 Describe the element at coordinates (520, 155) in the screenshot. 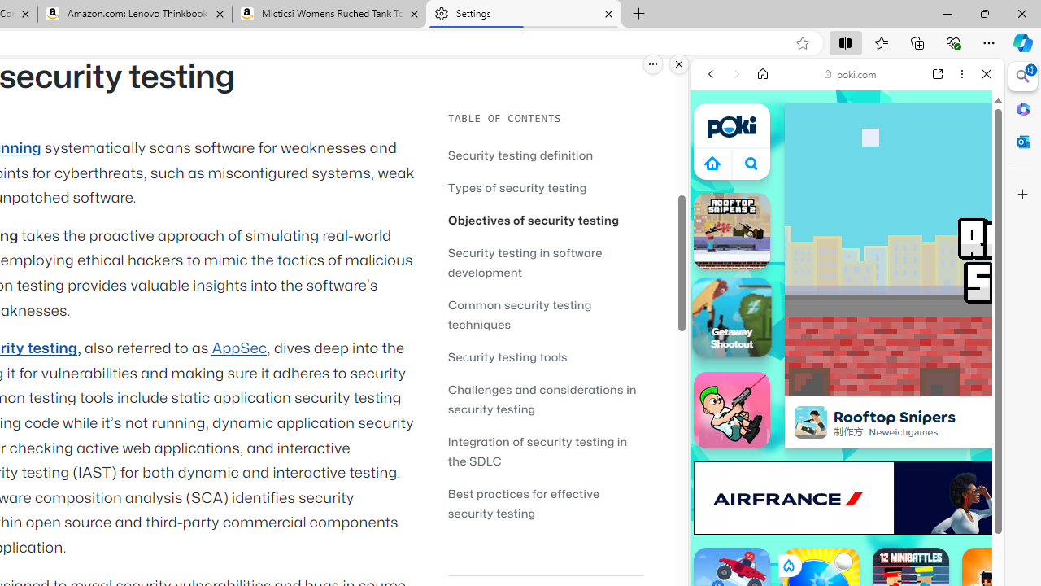

I see `Security testing definition` at that location.